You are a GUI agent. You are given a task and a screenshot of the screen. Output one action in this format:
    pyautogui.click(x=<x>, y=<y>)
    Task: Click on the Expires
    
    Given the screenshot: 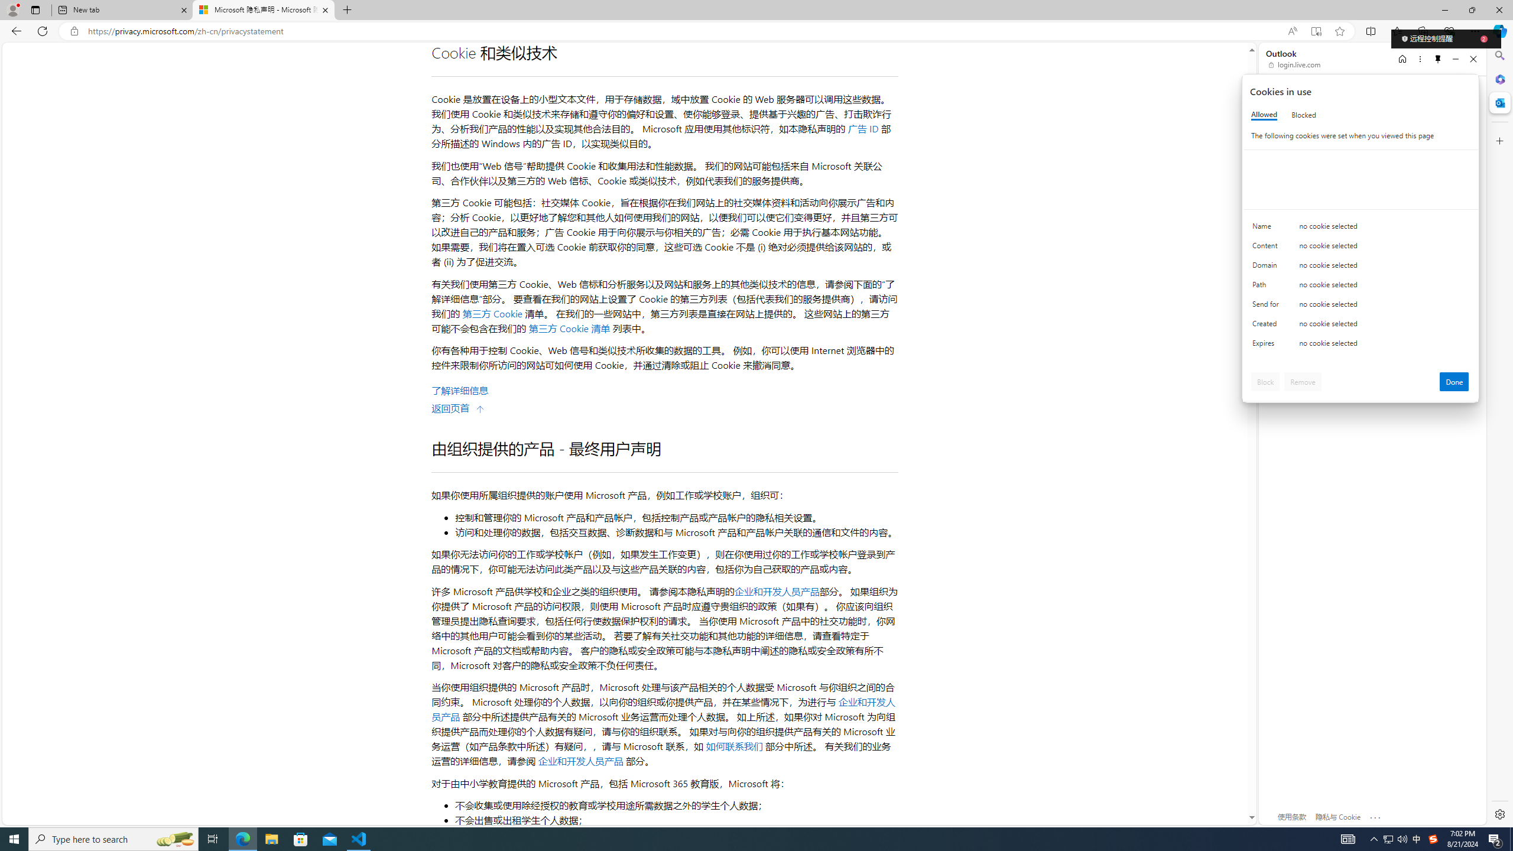 What is the action you would take?
    pyautogui.click(x=1268, y=346)
    